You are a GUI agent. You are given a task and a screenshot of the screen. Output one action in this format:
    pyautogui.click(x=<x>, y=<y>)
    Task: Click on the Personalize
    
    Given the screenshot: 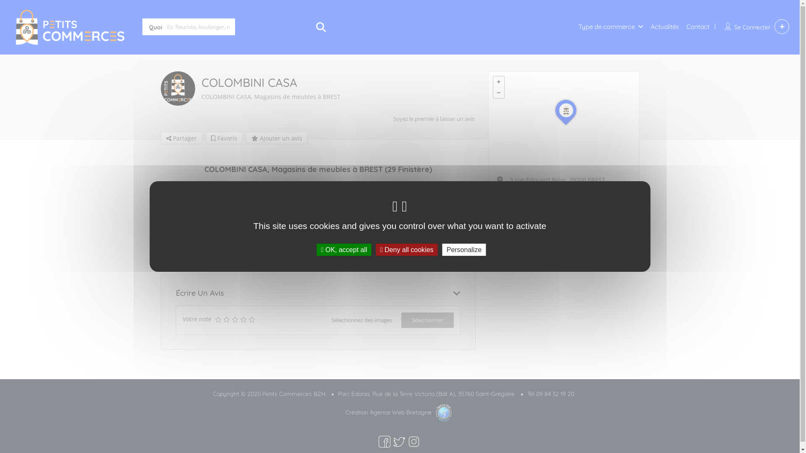 What is the action you would take?
    pyautogui.click(x=464, y=250)
    